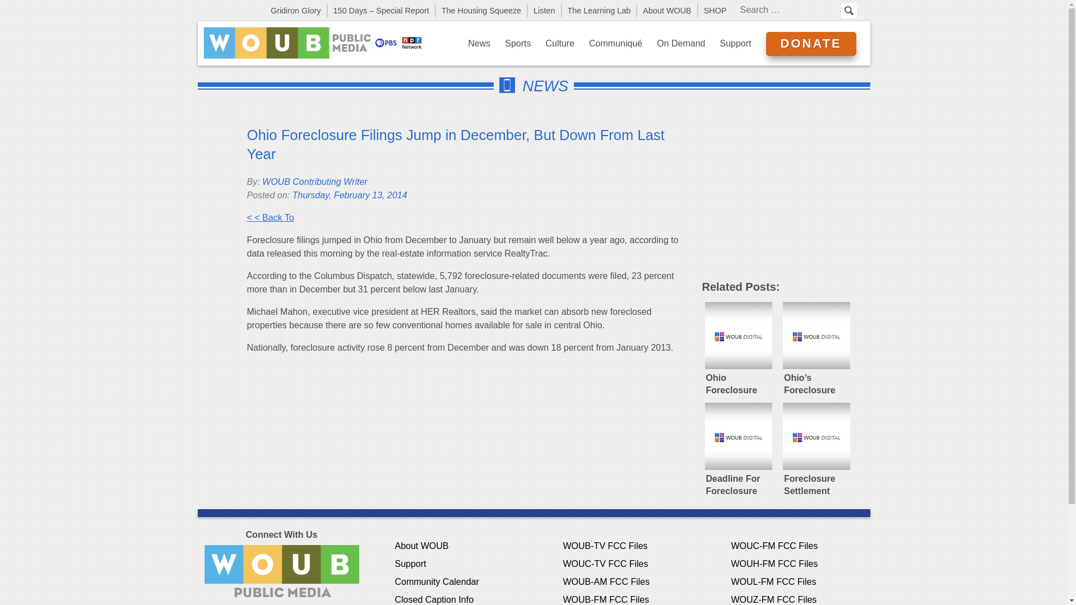 This screenshot has width=1076, height=605. What do you see at coordinates (810, 44) in the screenshot?
I see `donate` at bounding box center [810, 44].